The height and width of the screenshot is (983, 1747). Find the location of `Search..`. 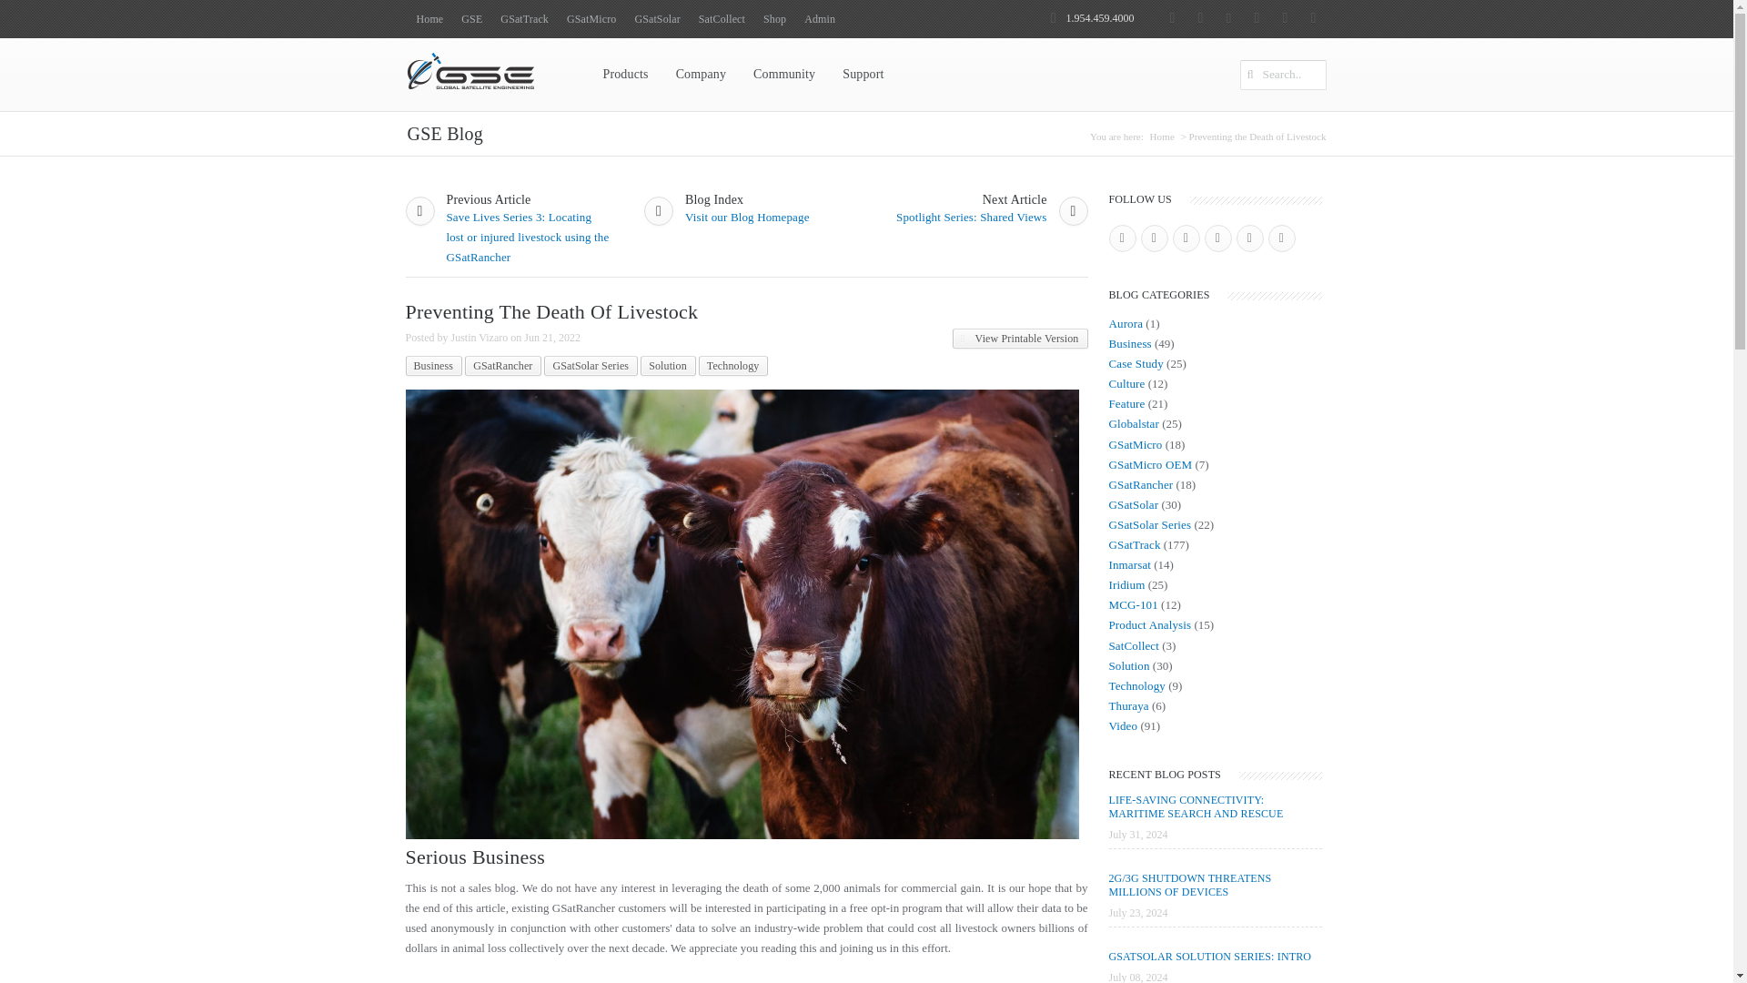

Search.. is located at coordinates (1282, 75).